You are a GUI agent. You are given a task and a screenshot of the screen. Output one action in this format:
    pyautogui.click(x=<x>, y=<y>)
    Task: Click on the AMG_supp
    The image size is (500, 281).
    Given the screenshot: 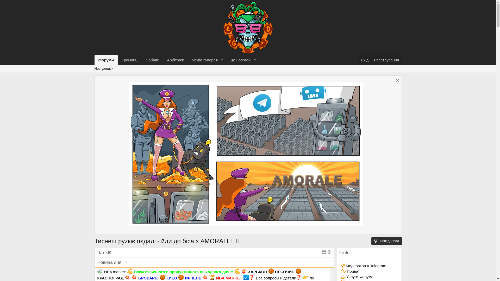 What is the action you would take?
    pyautogui.click(x=114, y=224)
    